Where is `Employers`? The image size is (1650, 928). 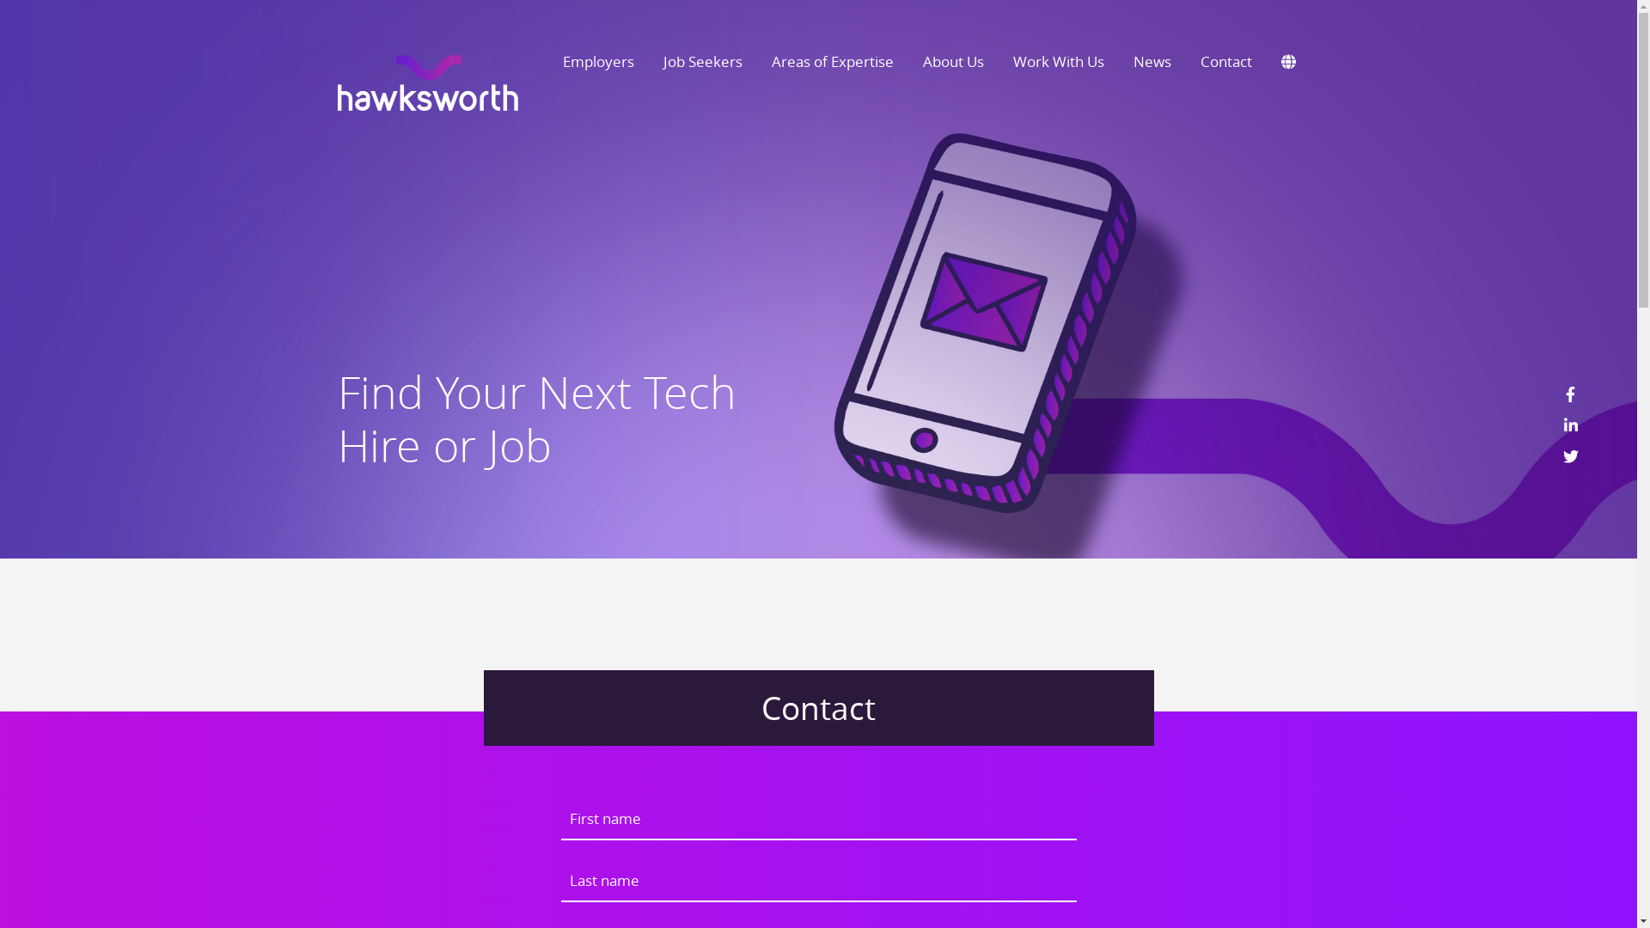 Employers is located at coordinates (598, 62).